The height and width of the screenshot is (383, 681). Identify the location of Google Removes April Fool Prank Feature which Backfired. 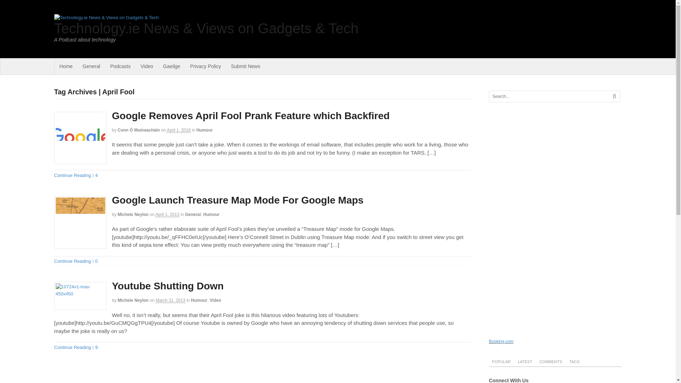
(251, 116).